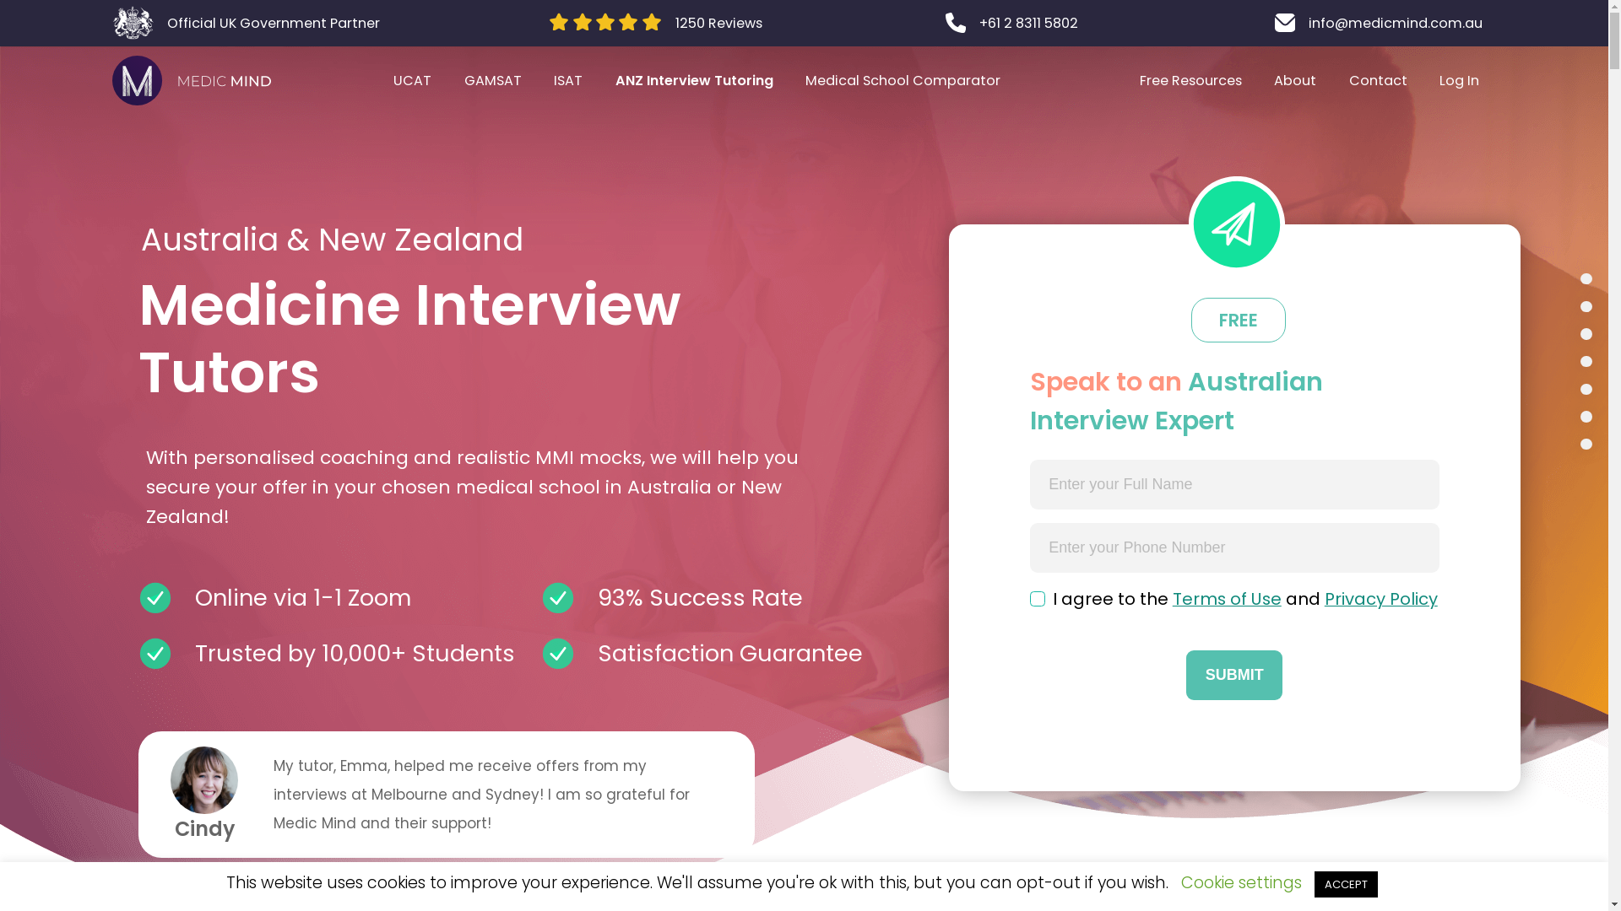  Describe the element at coordinates (1241, 882) in the screenshot. I see `Cookie settings` at that location.